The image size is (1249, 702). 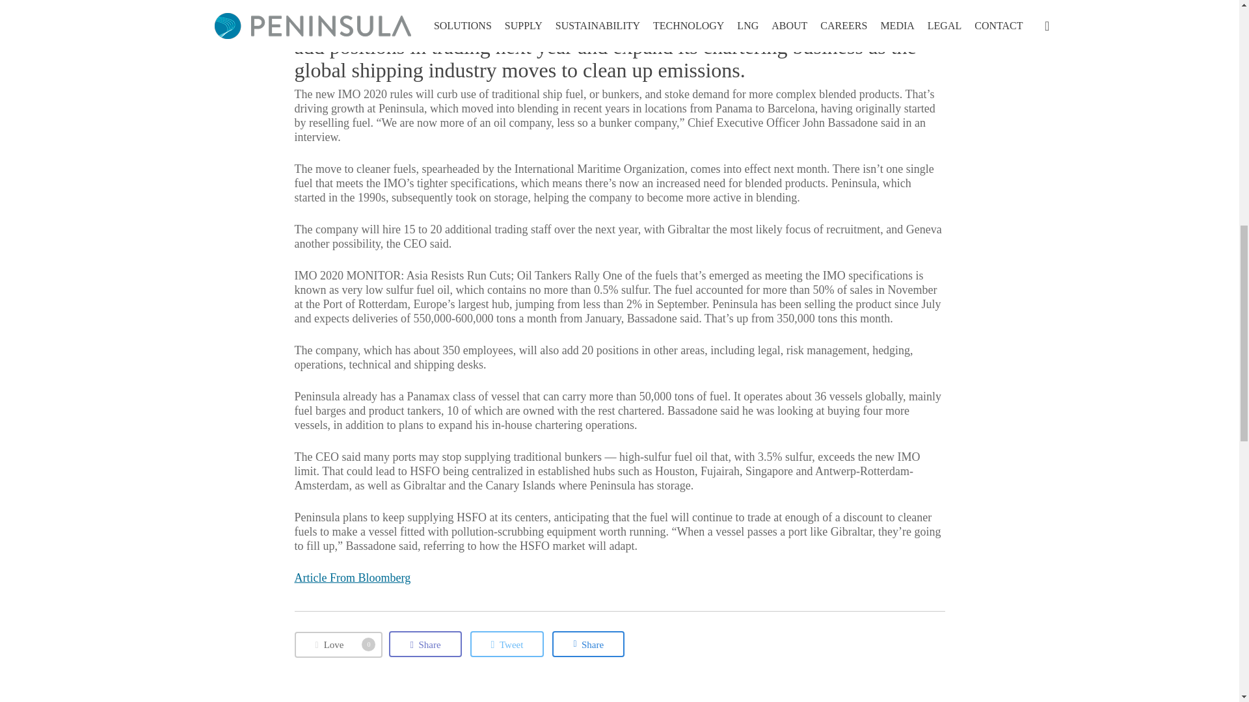 I want to click on Article From Bloomberg, so click(x=352, y=577).